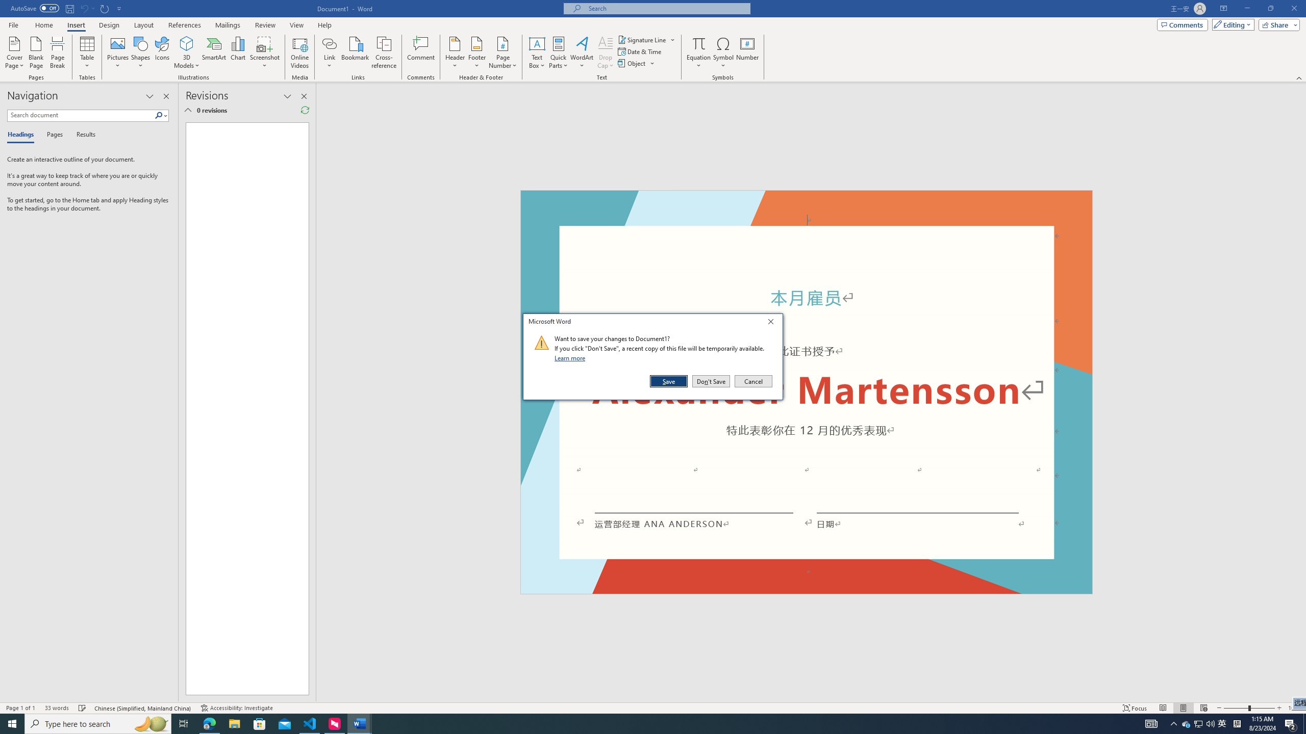 This screenshot has width=1306, height=734. What do you see at coordinates (1279, 708) in the screenshot?
I see `Object...` at bounding box center [1279, 708].